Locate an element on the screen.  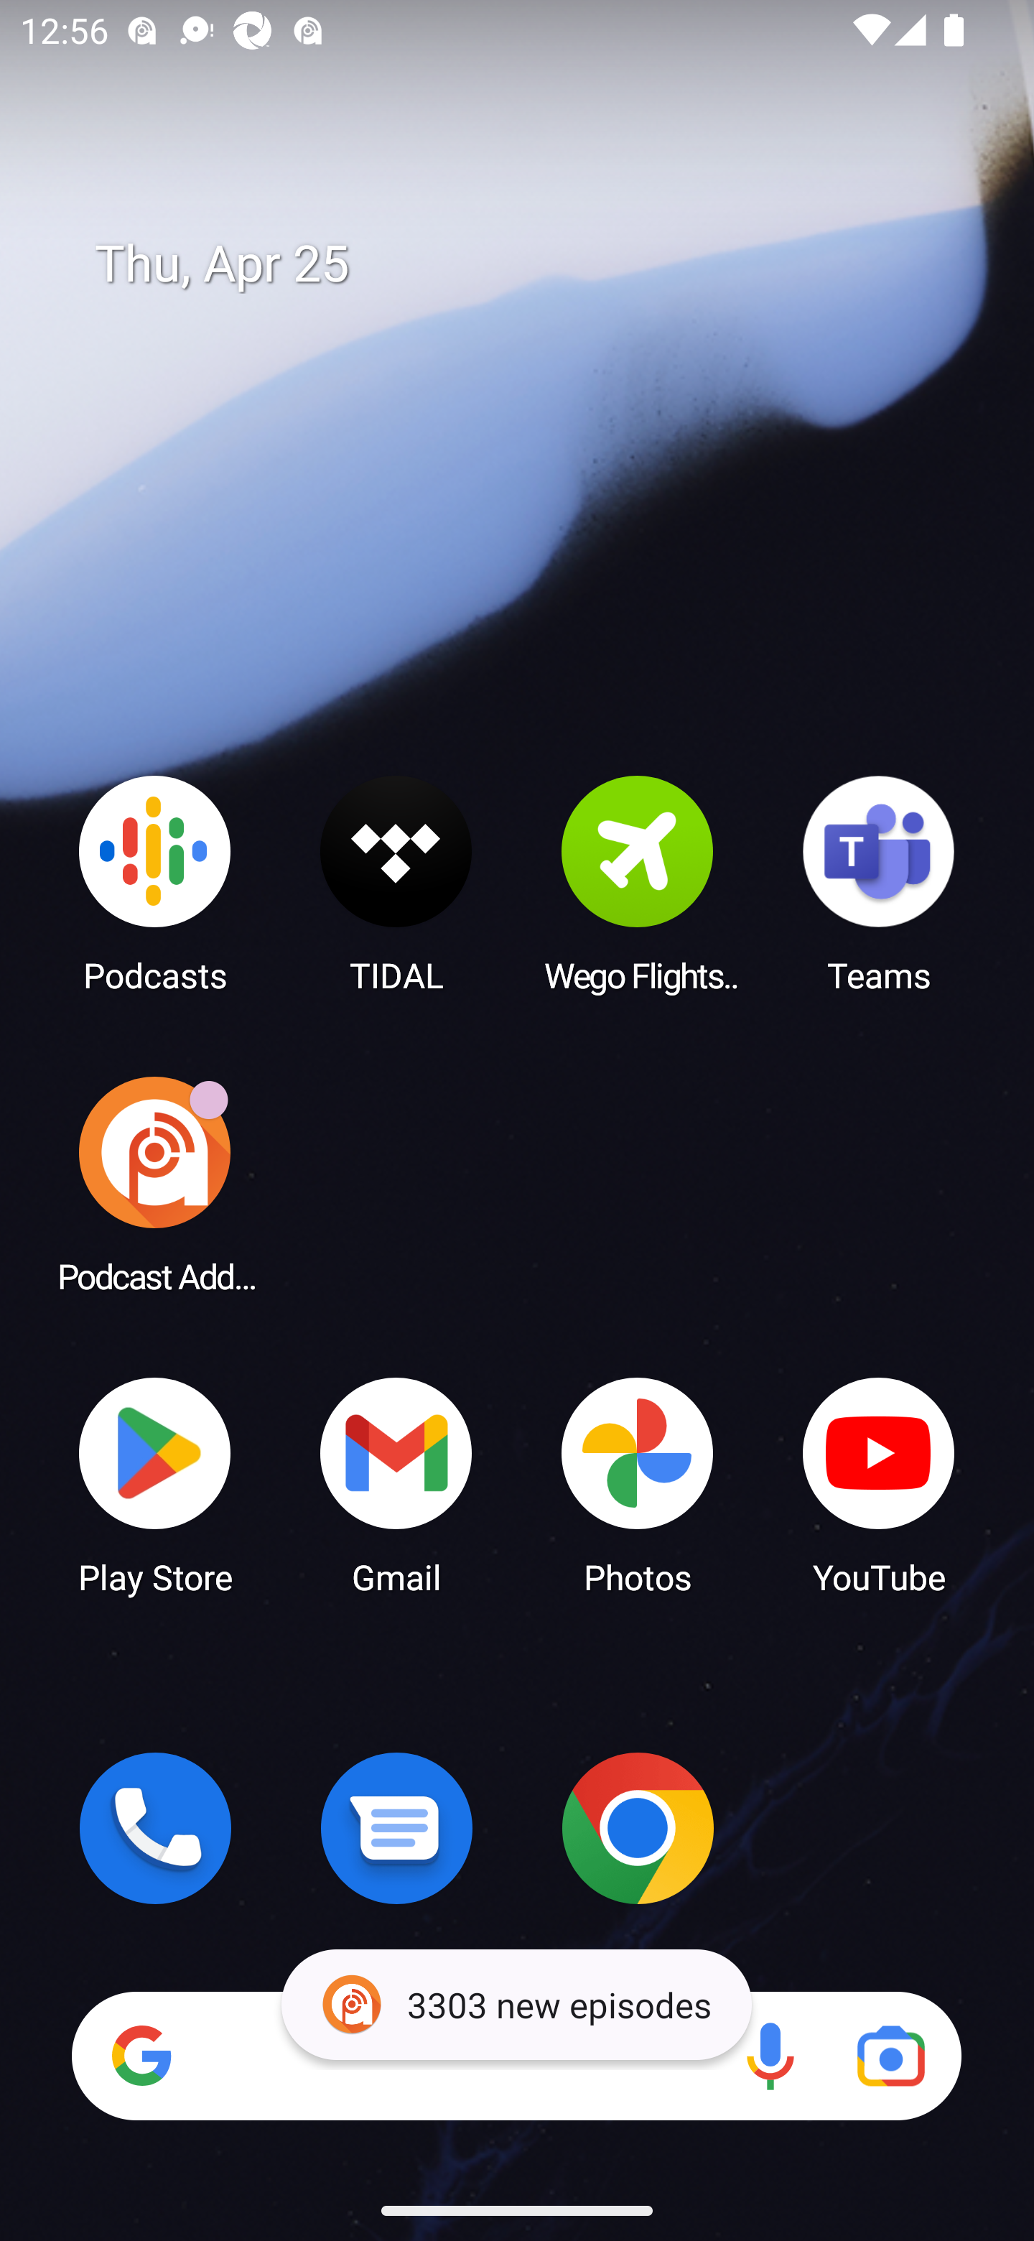
Photos is located at coordinates (638, 1484).